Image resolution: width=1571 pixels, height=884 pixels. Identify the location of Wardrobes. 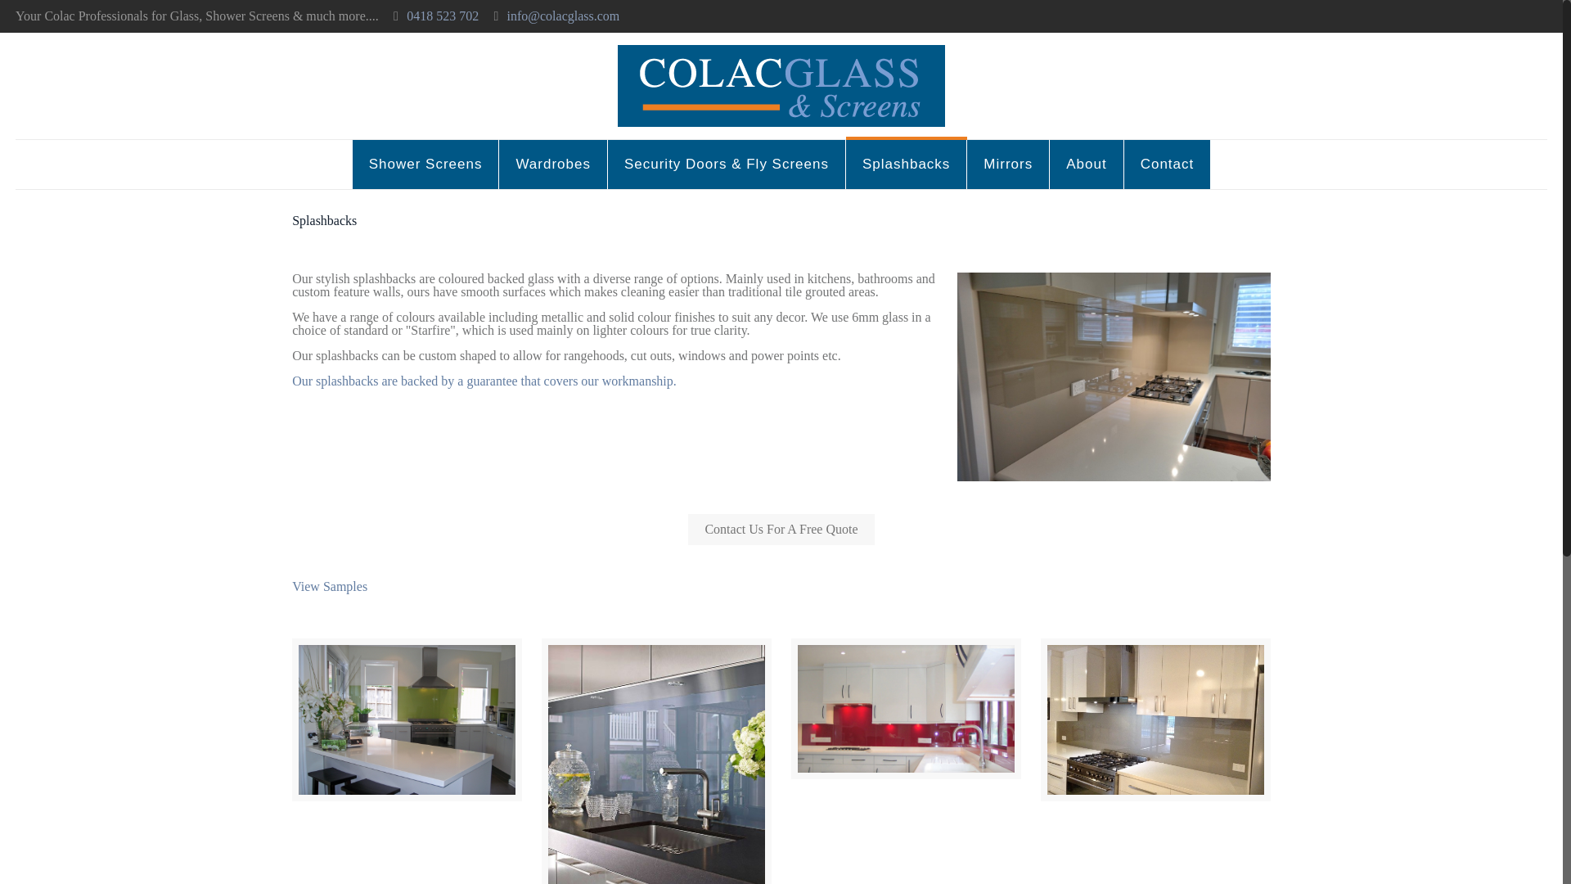
(553, 164).